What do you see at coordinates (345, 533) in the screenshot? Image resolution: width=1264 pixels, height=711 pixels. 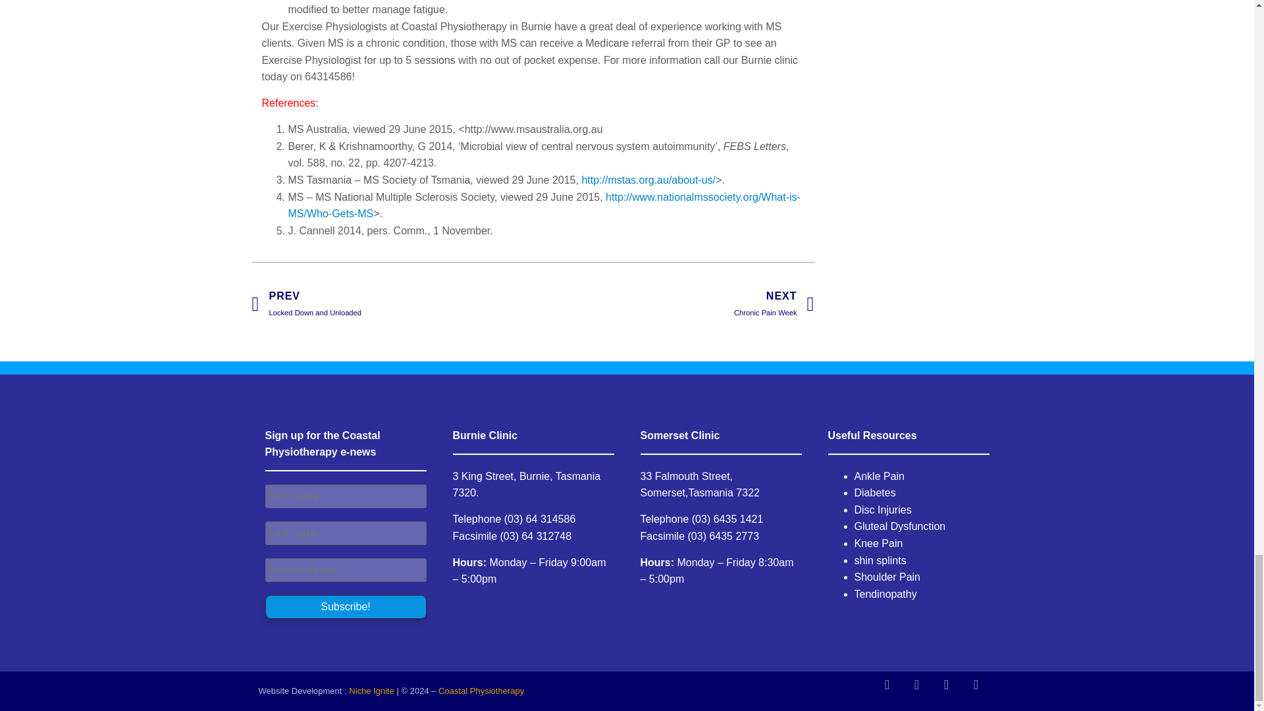 I see `Last name` at bounding box center [345, 533].